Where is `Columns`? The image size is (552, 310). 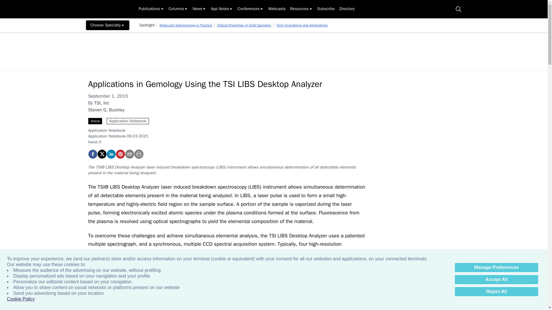 Columns is located at coordinates (178, 9).